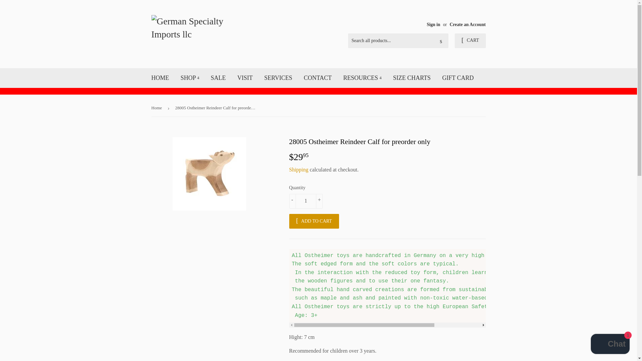  What do you see at coordinates (306, 201) in the screenshot?
I see `1` at bounding box center [306, 201].